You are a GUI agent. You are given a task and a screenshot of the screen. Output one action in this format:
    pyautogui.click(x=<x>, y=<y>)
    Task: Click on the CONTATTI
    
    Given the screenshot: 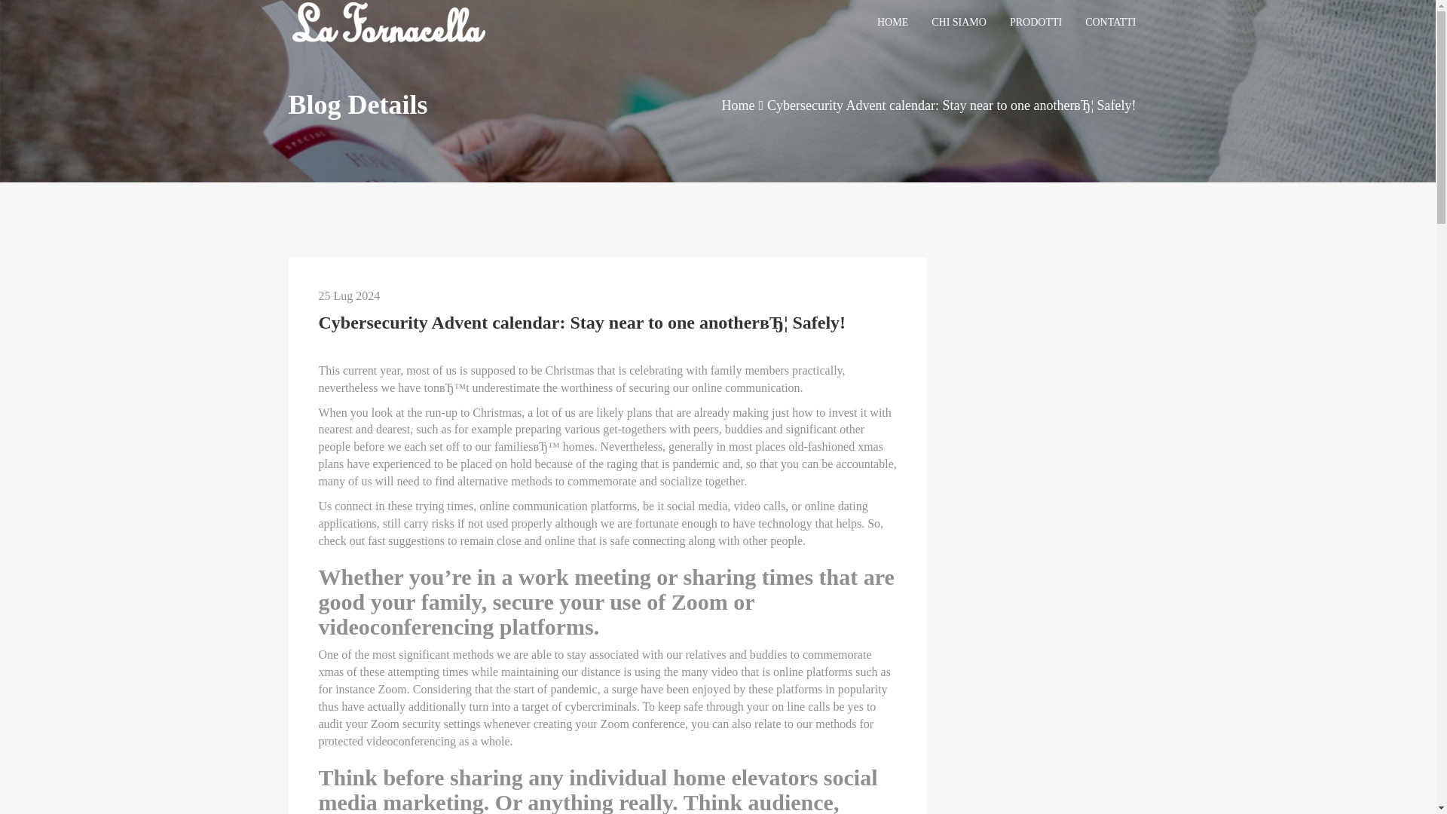 What is the action you would take?
    pyautogui.click(x=1110, y=23)
    